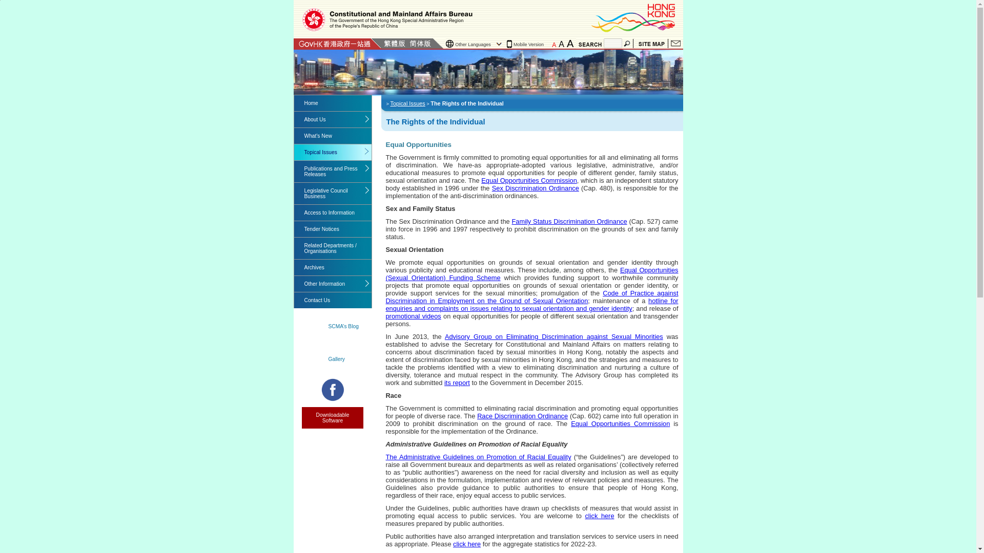 Image resolution: width=984 pixels, height=553 pixels. I want to click on Other Languages, so click(475, 44).